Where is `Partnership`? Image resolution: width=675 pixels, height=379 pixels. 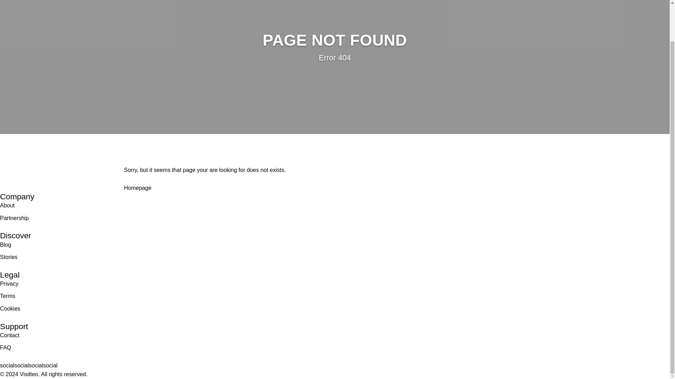 Partnership is located at coordinates (14, 218).